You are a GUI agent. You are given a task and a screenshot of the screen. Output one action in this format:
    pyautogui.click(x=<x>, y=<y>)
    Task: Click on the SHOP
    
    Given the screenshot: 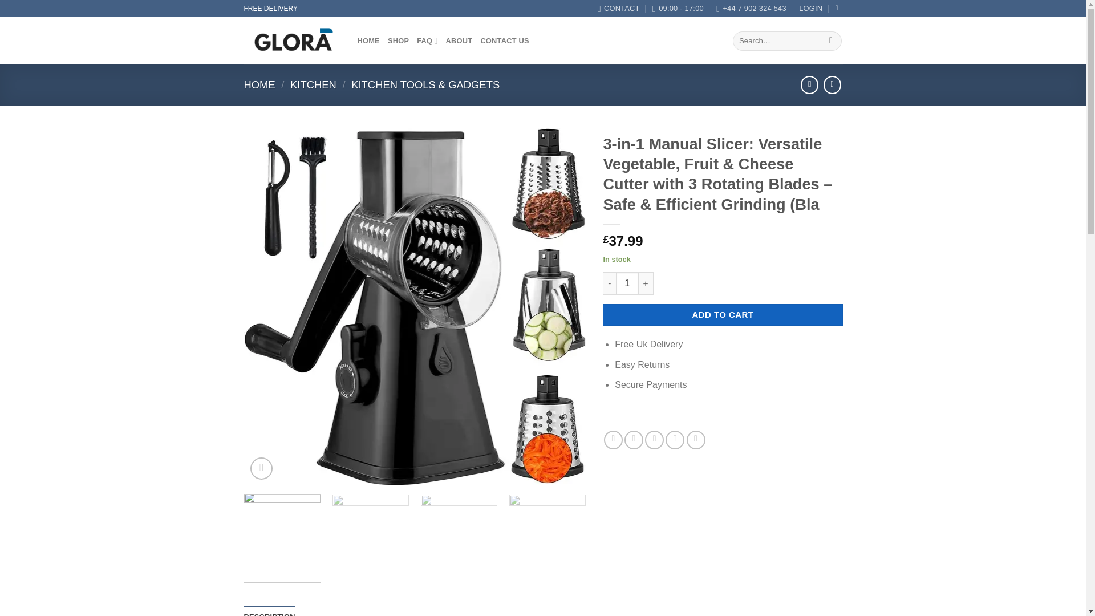 What is the action you would take?
    pyautogui.click(x=398, y=40)
    